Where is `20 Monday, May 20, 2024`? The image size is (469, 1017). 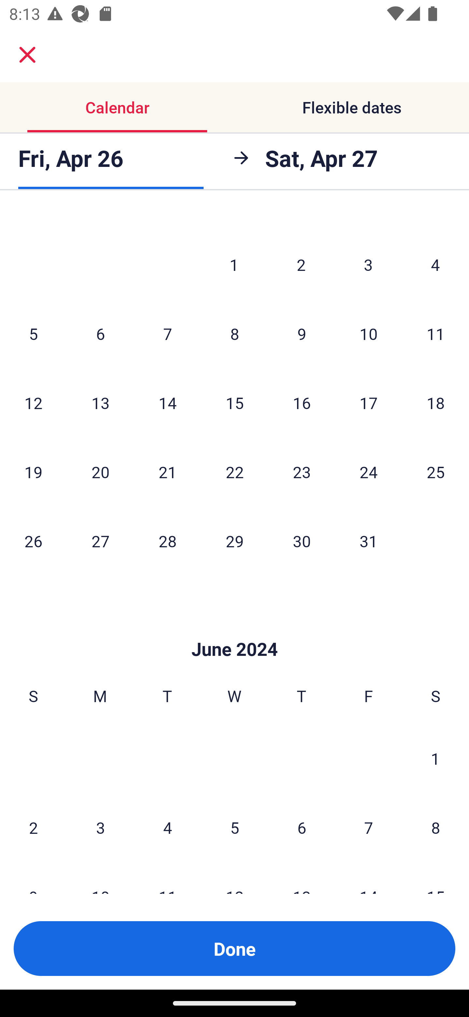 20 Monday, May 20, 2024 is located at coordinates (100, 472).